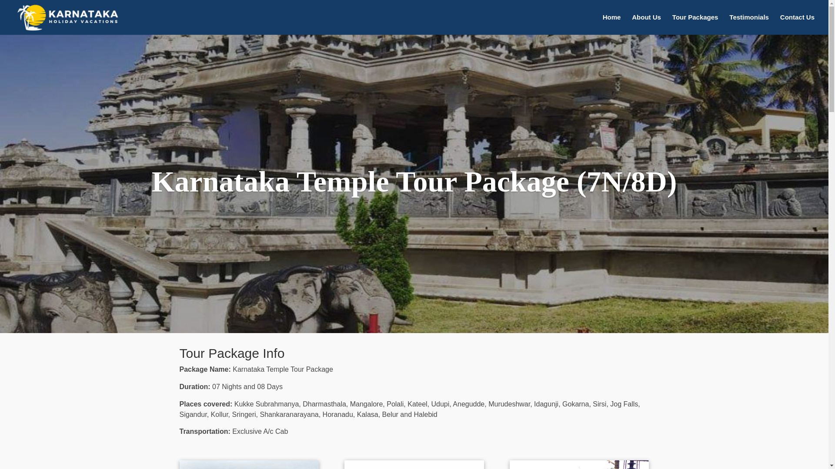 Image resolution: width=835 pixels, height=469 pixels. I want to click on 1, so click(249, 465).